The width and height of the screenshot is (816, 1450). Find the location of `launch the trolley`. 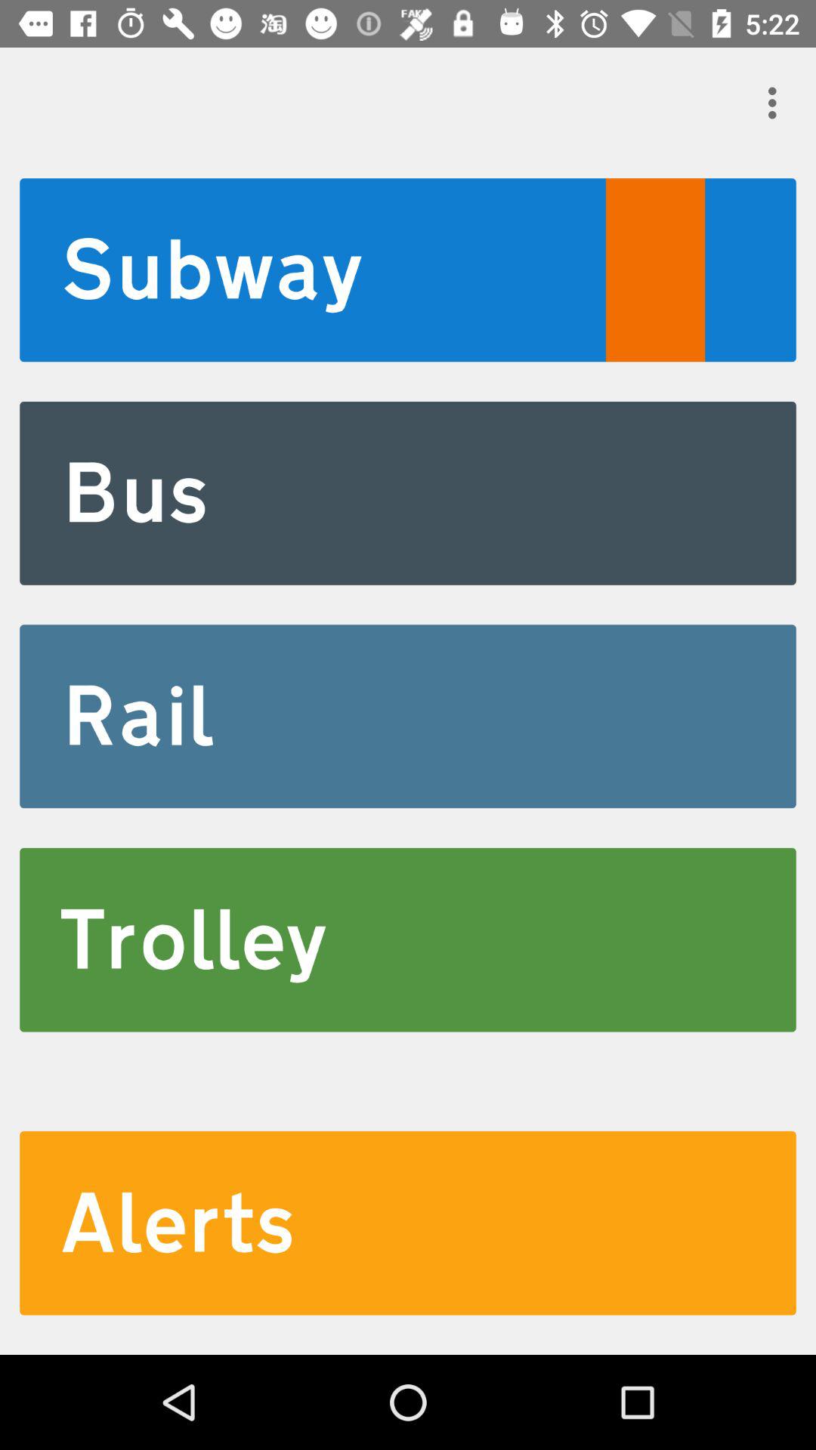

launch the trolley is located at coordinates (408, 939).